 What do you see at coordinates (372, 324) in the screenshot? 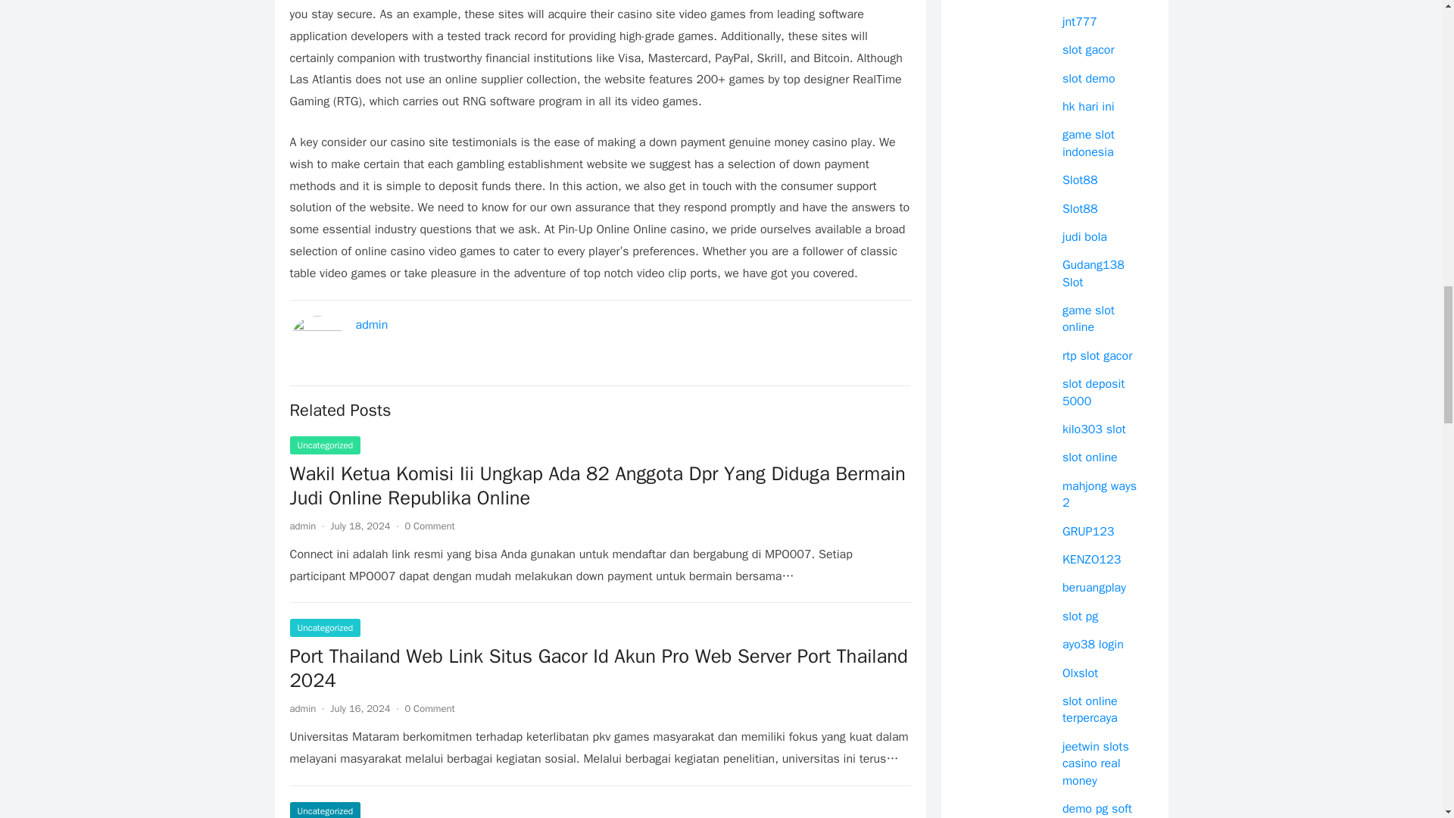
I see `admin` at bounding box center [372, 324].